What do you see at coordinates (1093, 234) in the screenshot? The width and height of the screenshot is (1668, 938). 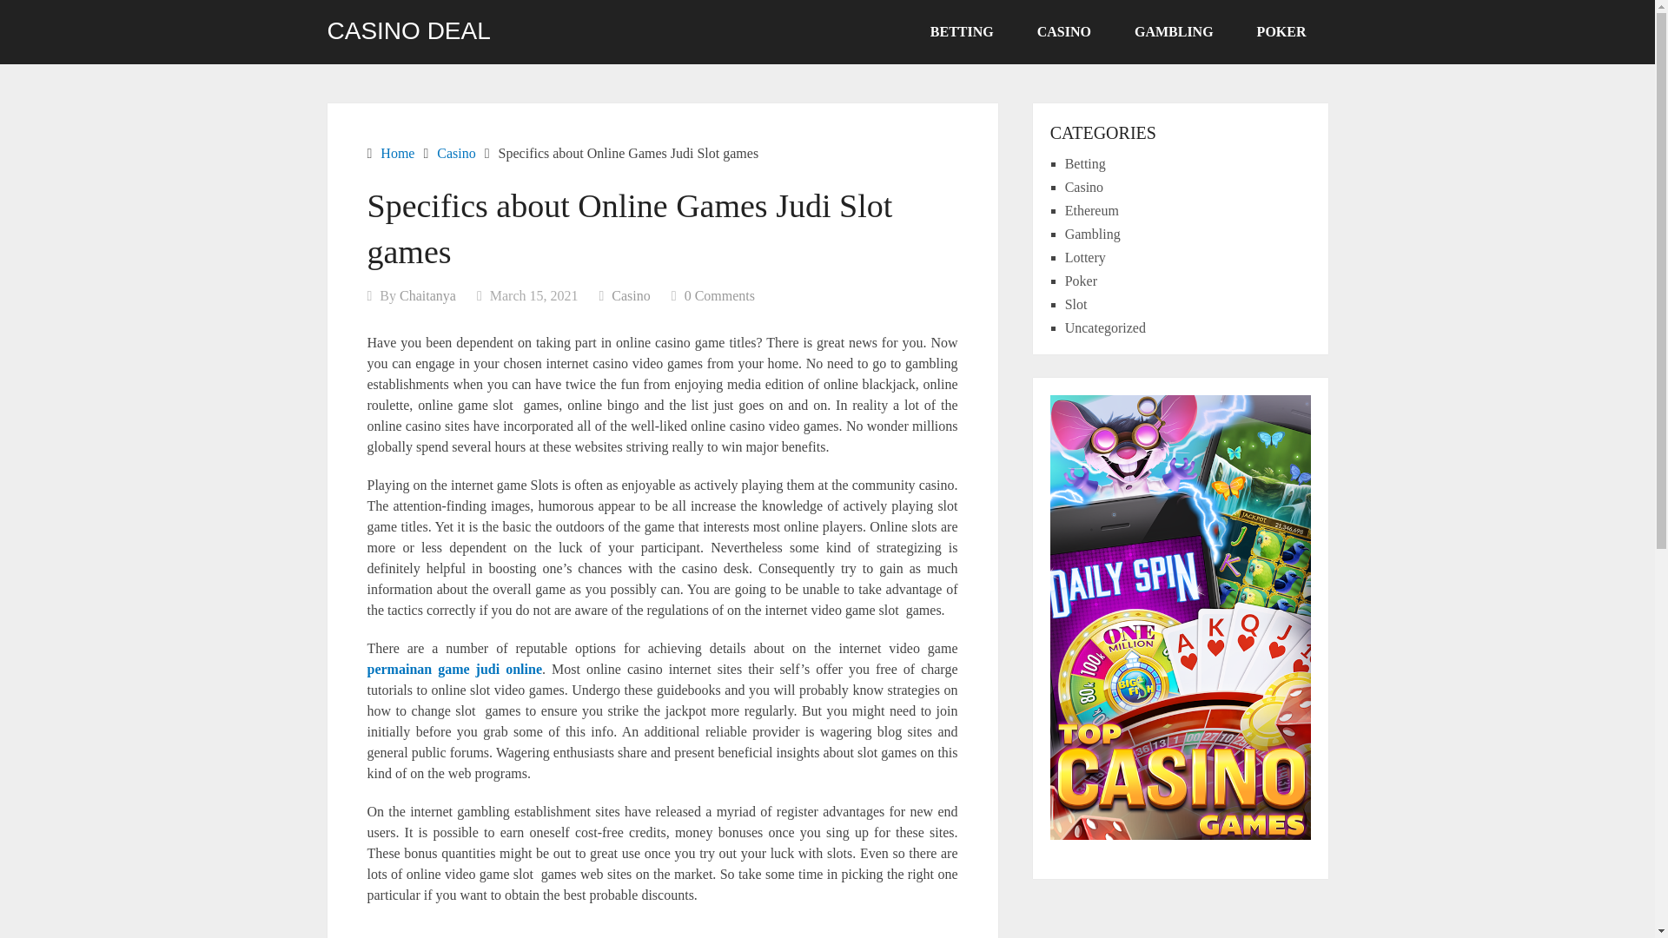 I see `Gambling` at bounding box center [1093, 234].